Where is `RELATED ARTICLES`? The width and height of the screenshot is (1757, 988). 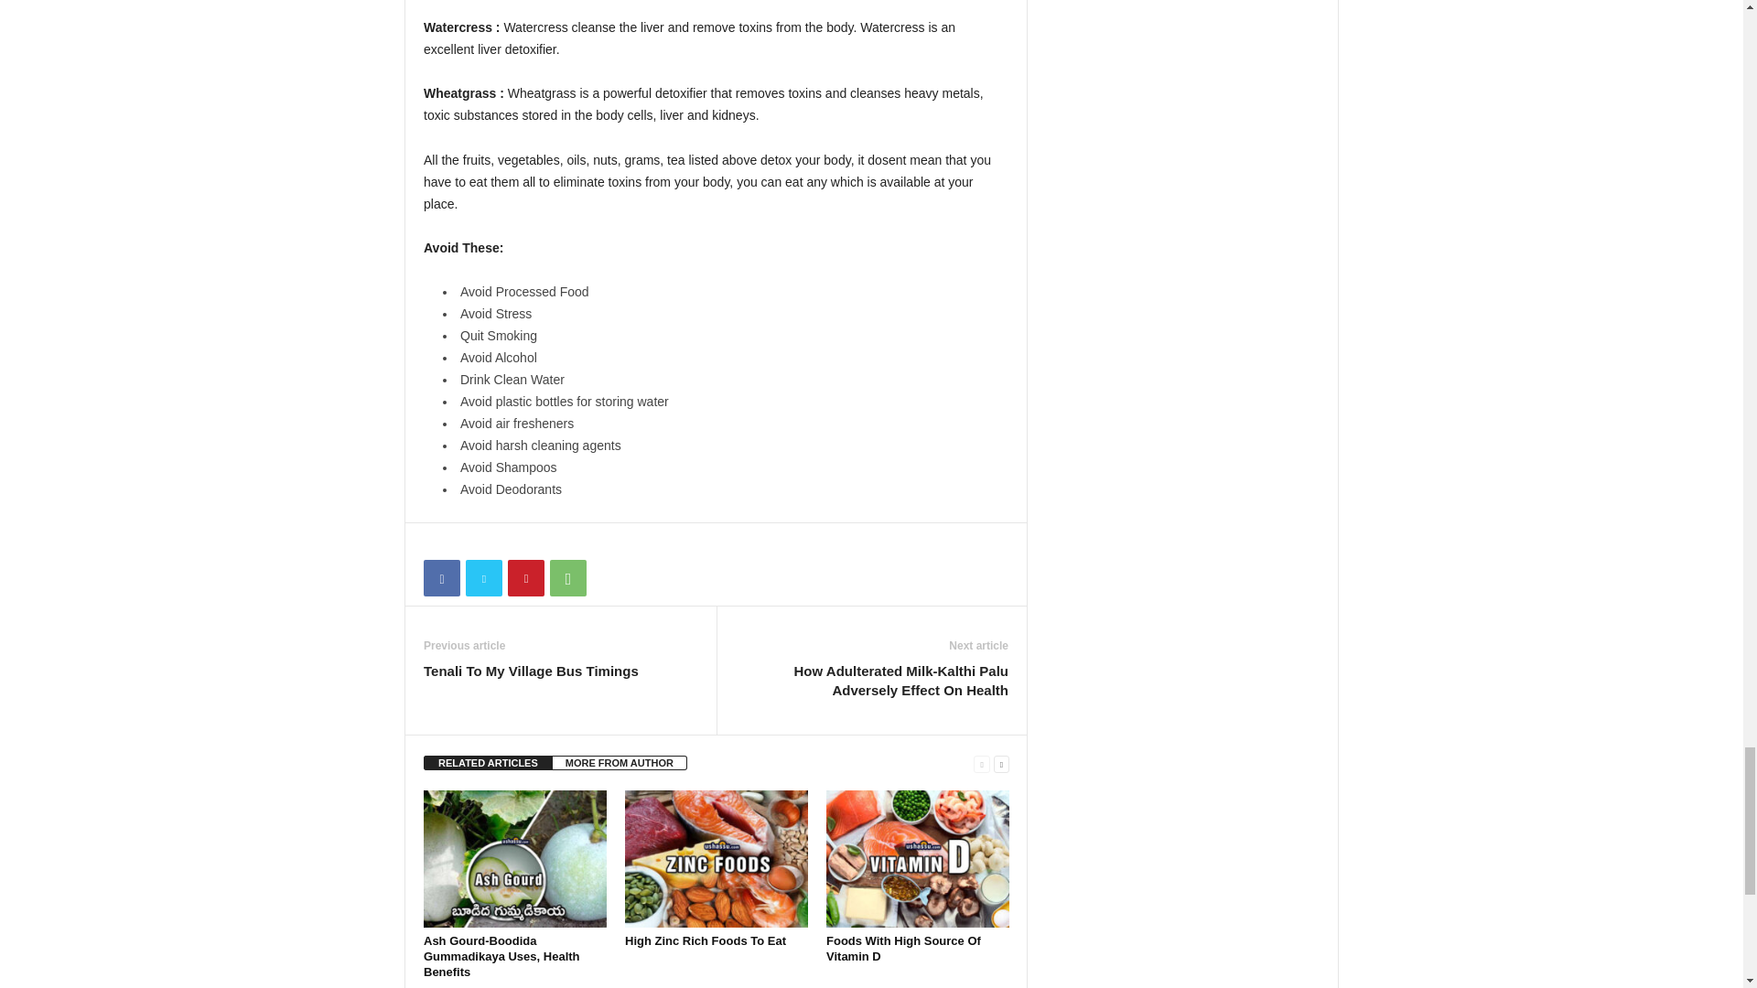 RELATED ARTICLES is located at coordinates (488, 763).